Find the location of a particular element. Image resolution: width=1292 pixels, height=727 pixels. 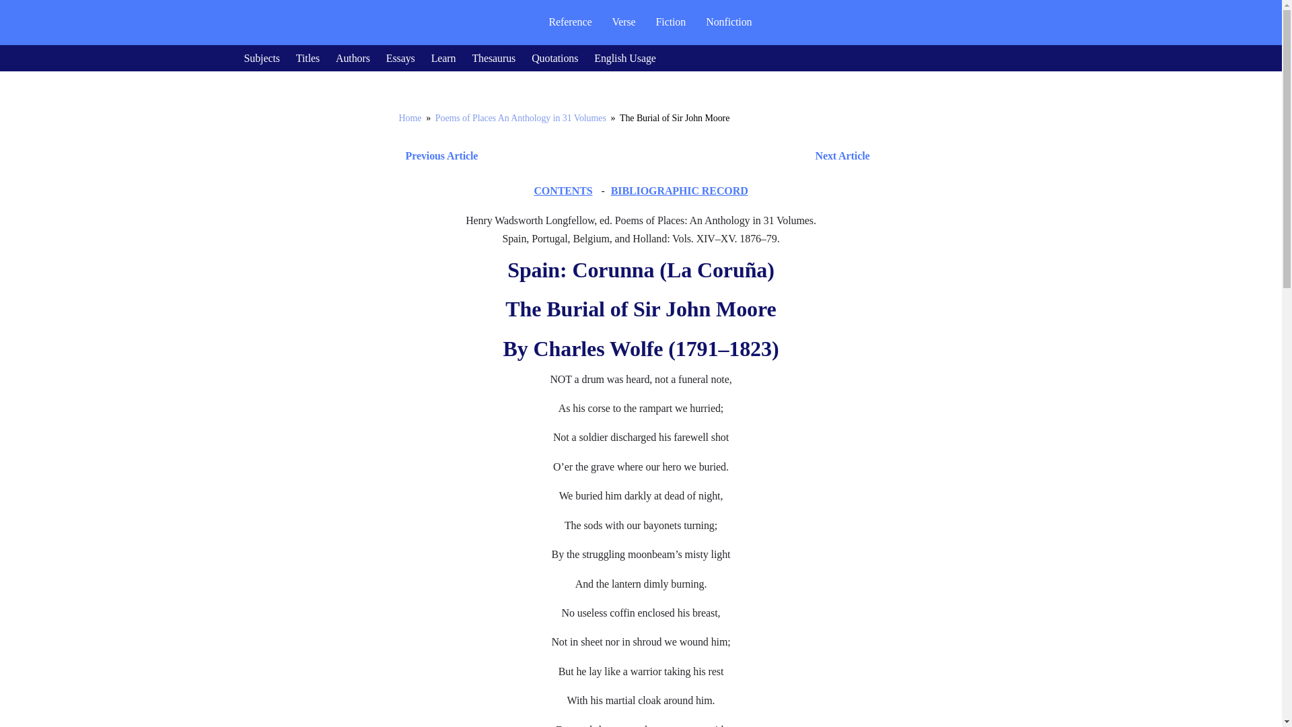

Subjects is located at coordinates (261, 58).